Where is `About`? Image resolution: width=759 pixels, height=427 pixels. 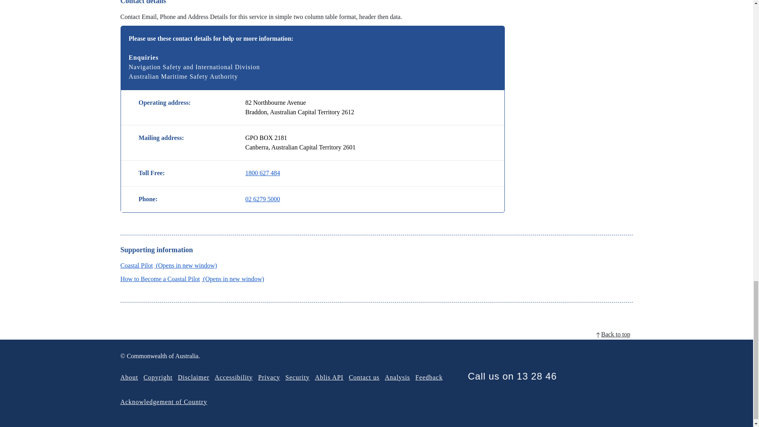
About is located at coordinates (129, 377).